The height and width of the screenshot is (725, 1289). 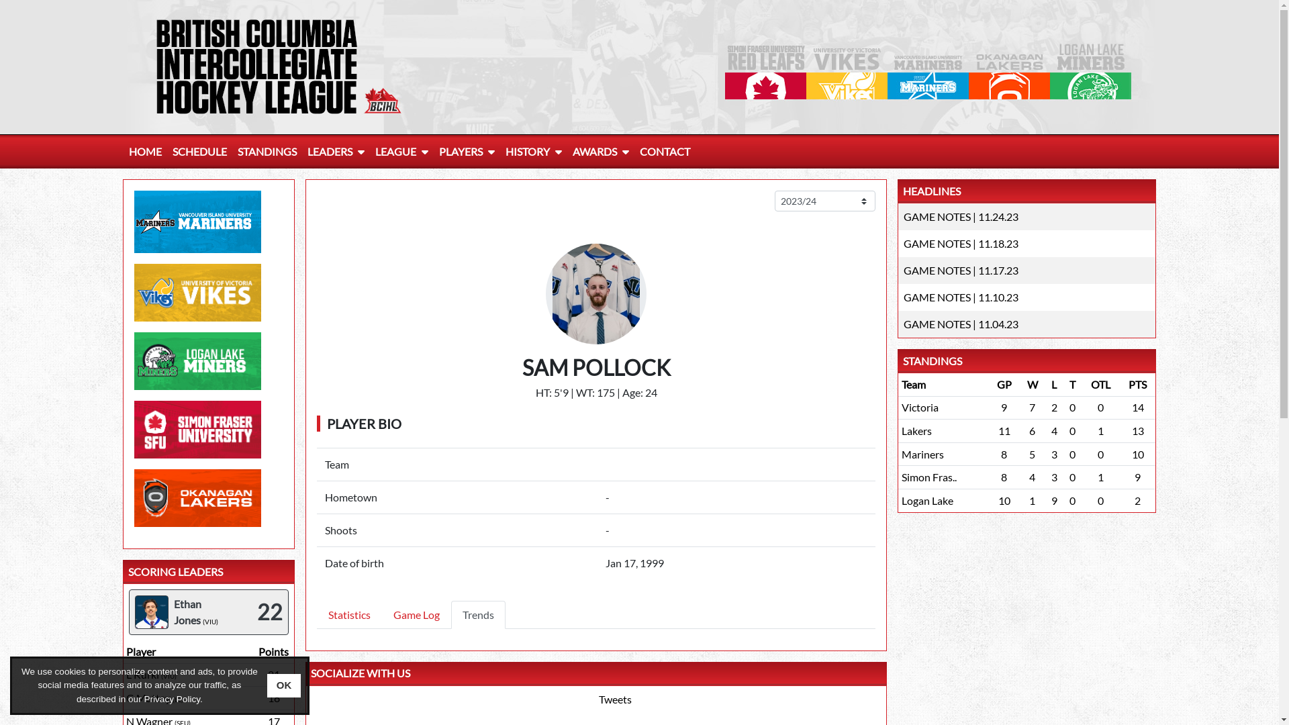 What do you see at coordinates (615, 699) in the screenshot?
I see `Tweets` at bounding box center [615, 699].